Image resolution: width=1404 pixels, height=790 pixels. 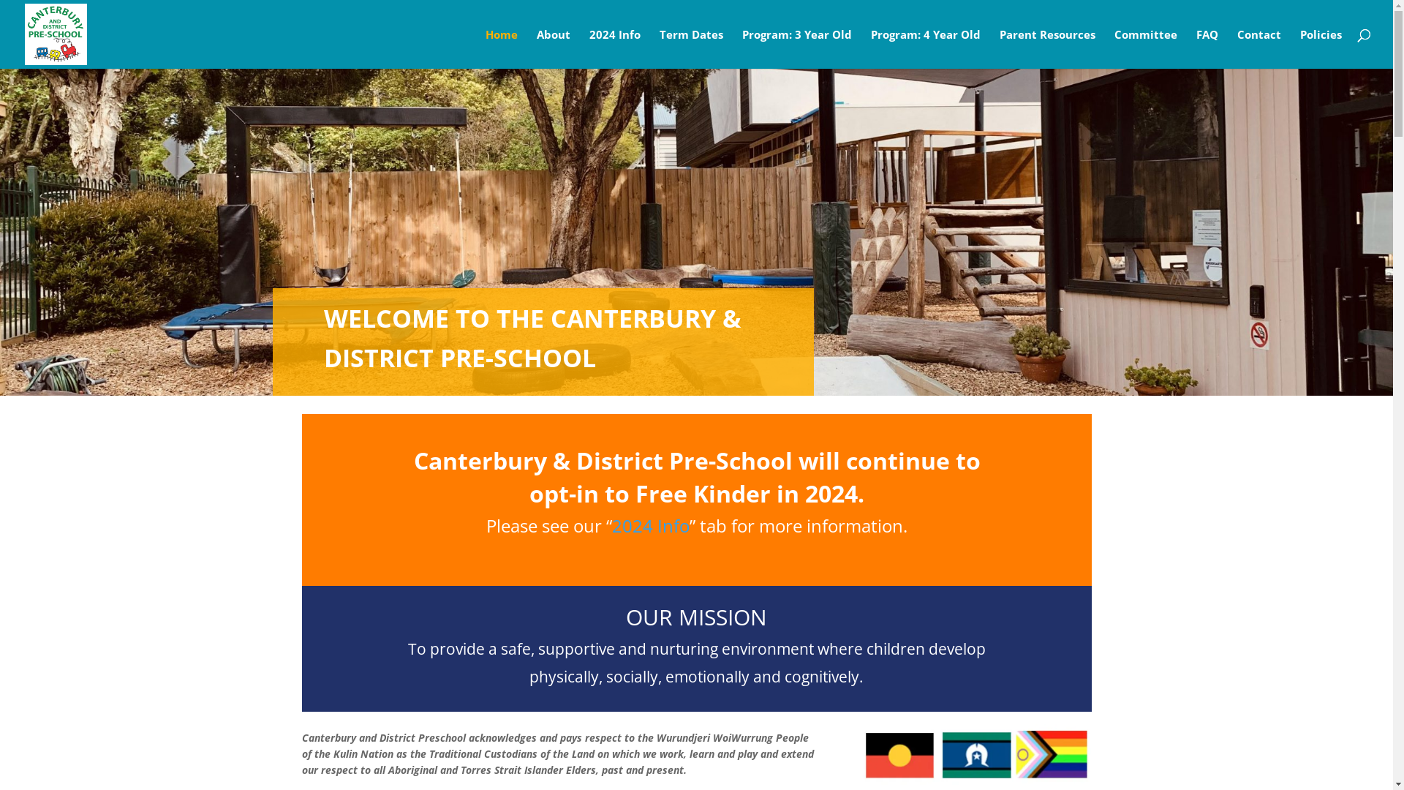 What do you see at coordinates (615, 49) in the screenshot?
I see `2024 Info` at bounding box center [615, 49].